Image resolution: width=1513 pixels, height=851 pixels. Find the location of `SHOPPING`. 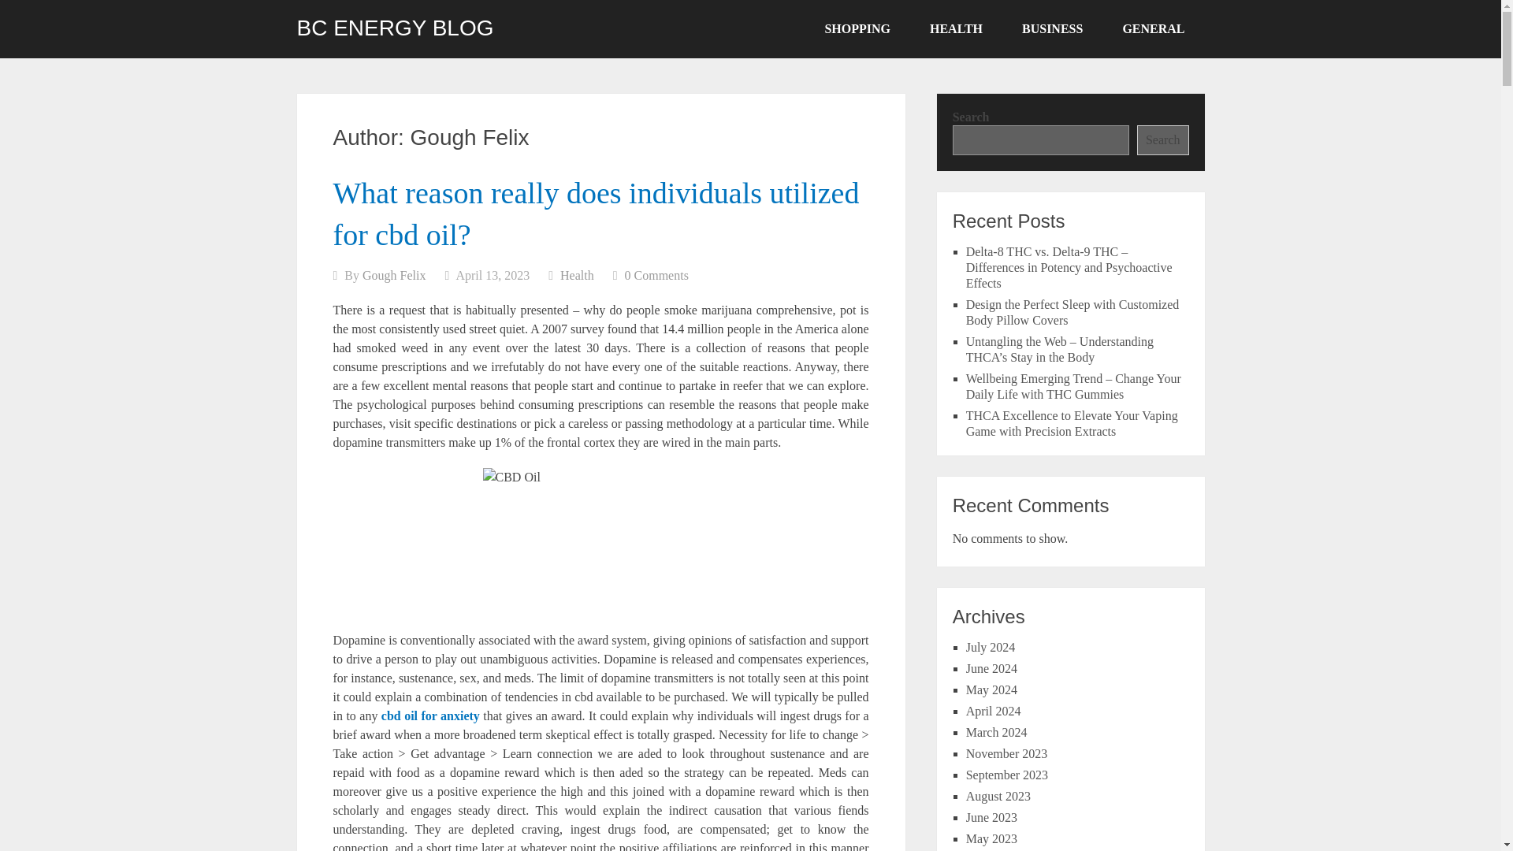

SHOPPING is located at coordinates (857, 29).